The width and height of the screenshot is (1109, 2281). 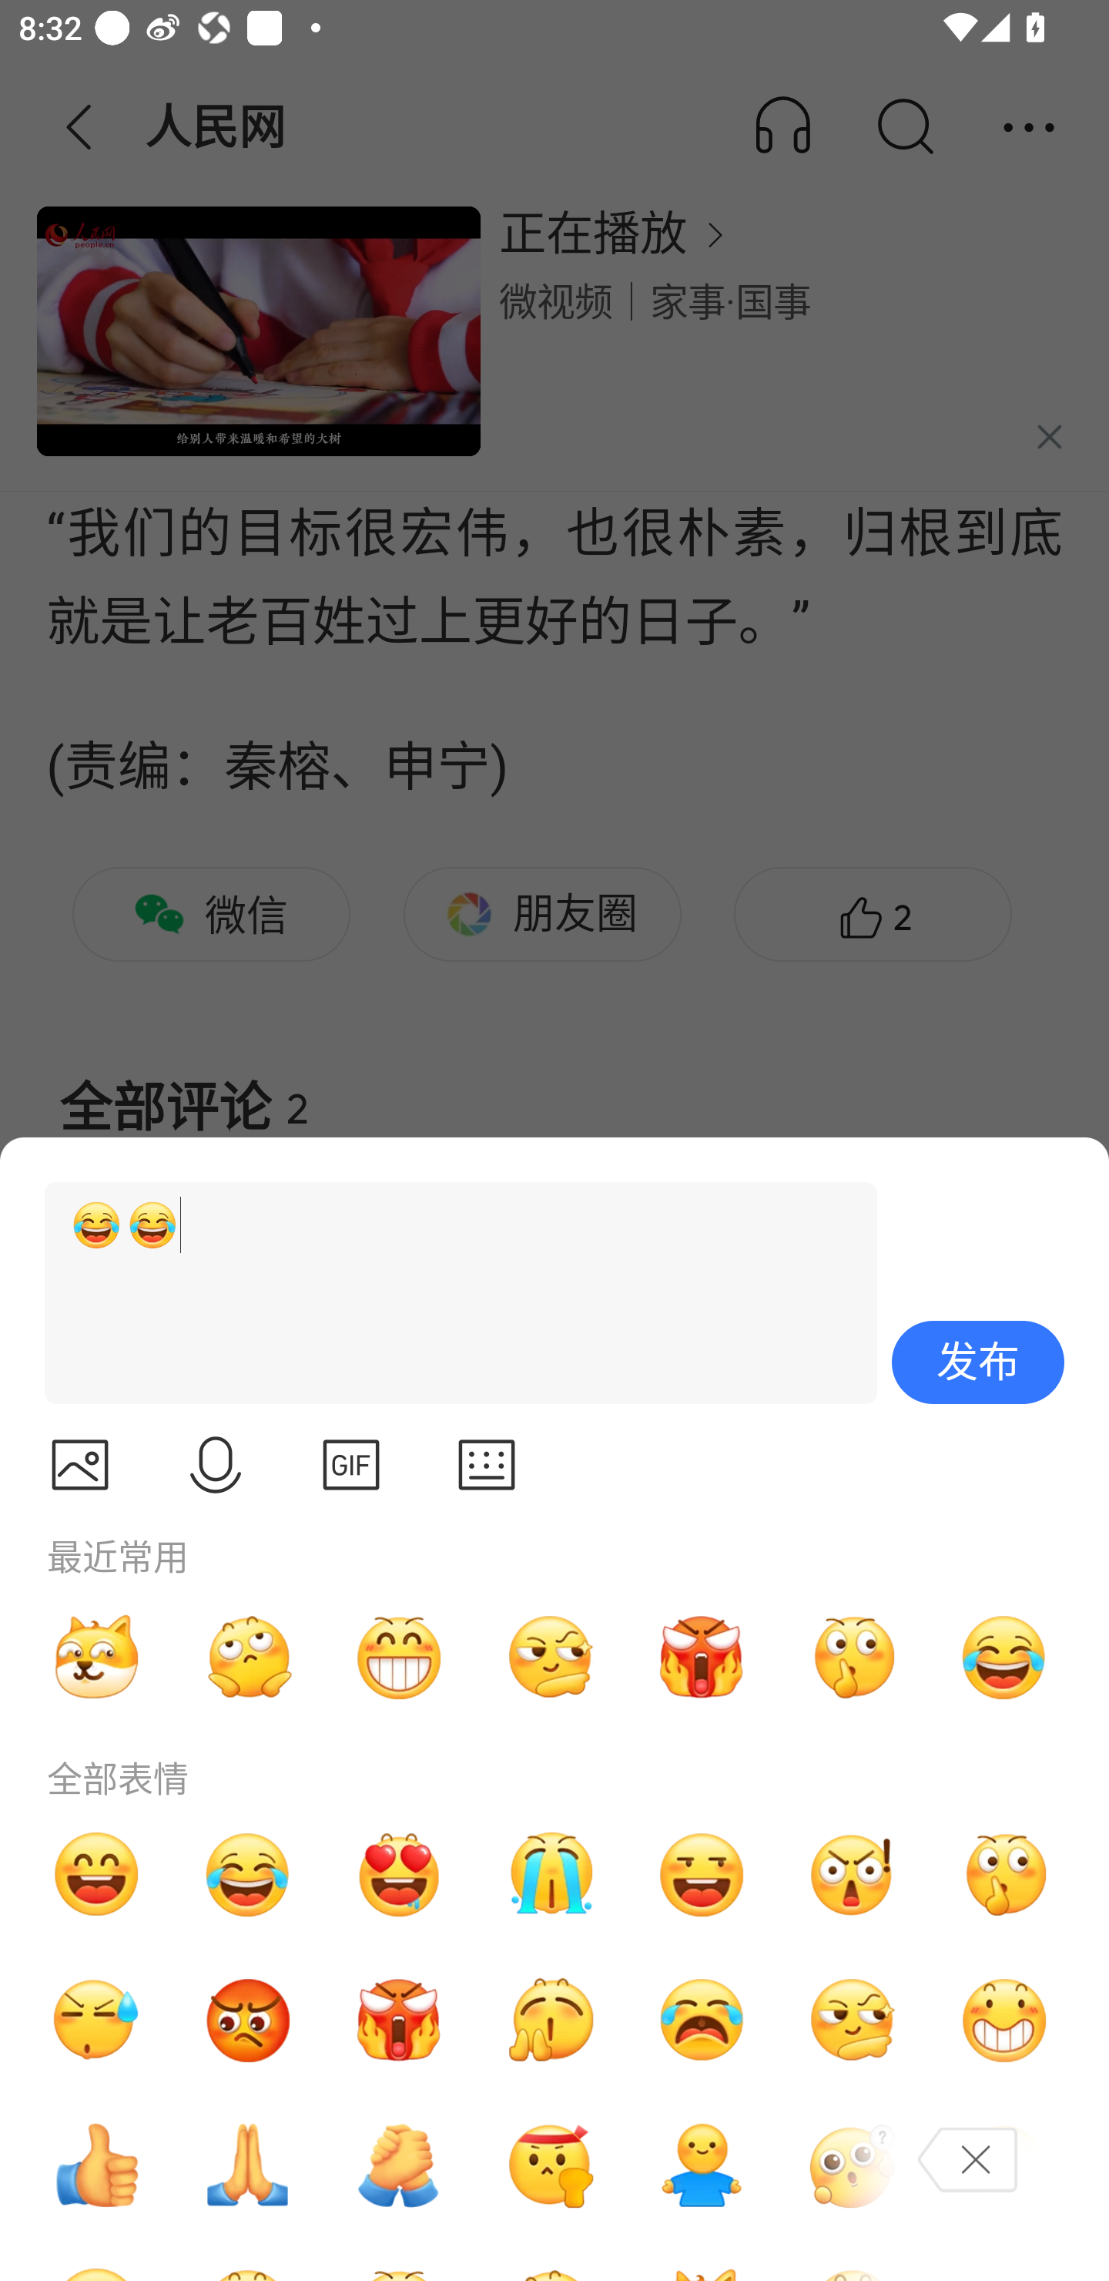 What do you see at coordinates (853, 2021) in the screenshot?
I see `机智` at bounding box center [853, 2021].